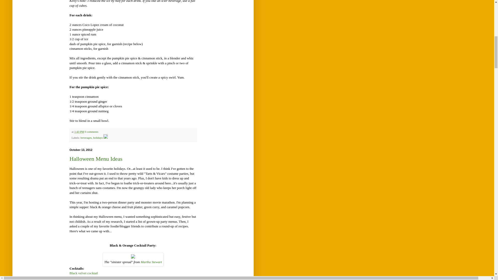  I want to click on permanent link, so click(79, 132).